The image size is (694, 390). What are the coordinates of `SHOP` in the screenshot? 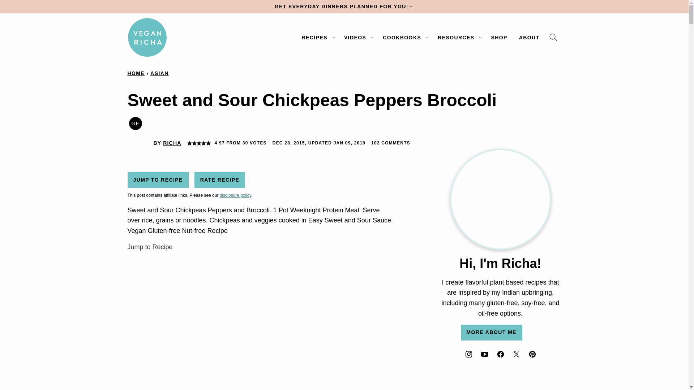 It's located at (499, 38).